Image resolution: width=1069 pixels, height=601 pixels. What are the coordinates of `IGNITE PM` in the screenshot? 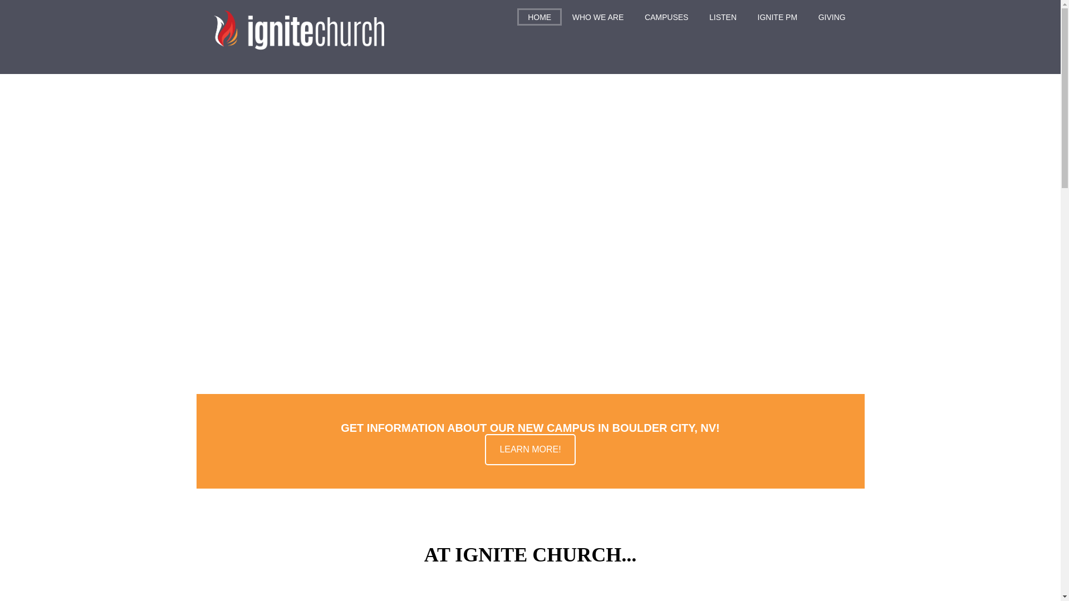 It's located at (777, 17).